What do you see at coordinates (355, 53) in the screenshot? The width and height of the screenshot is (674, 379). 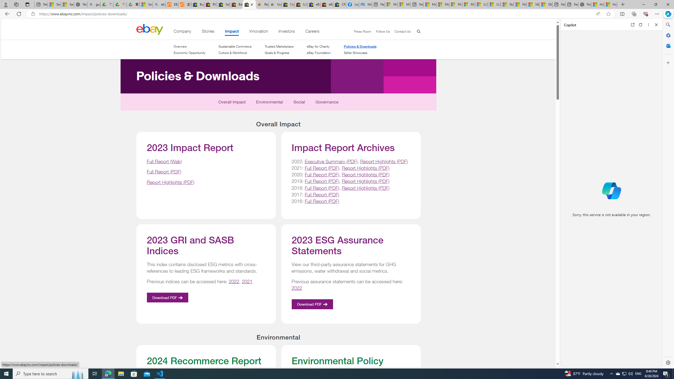 I see `Seller Showcase` at bounding box center [355, 53].